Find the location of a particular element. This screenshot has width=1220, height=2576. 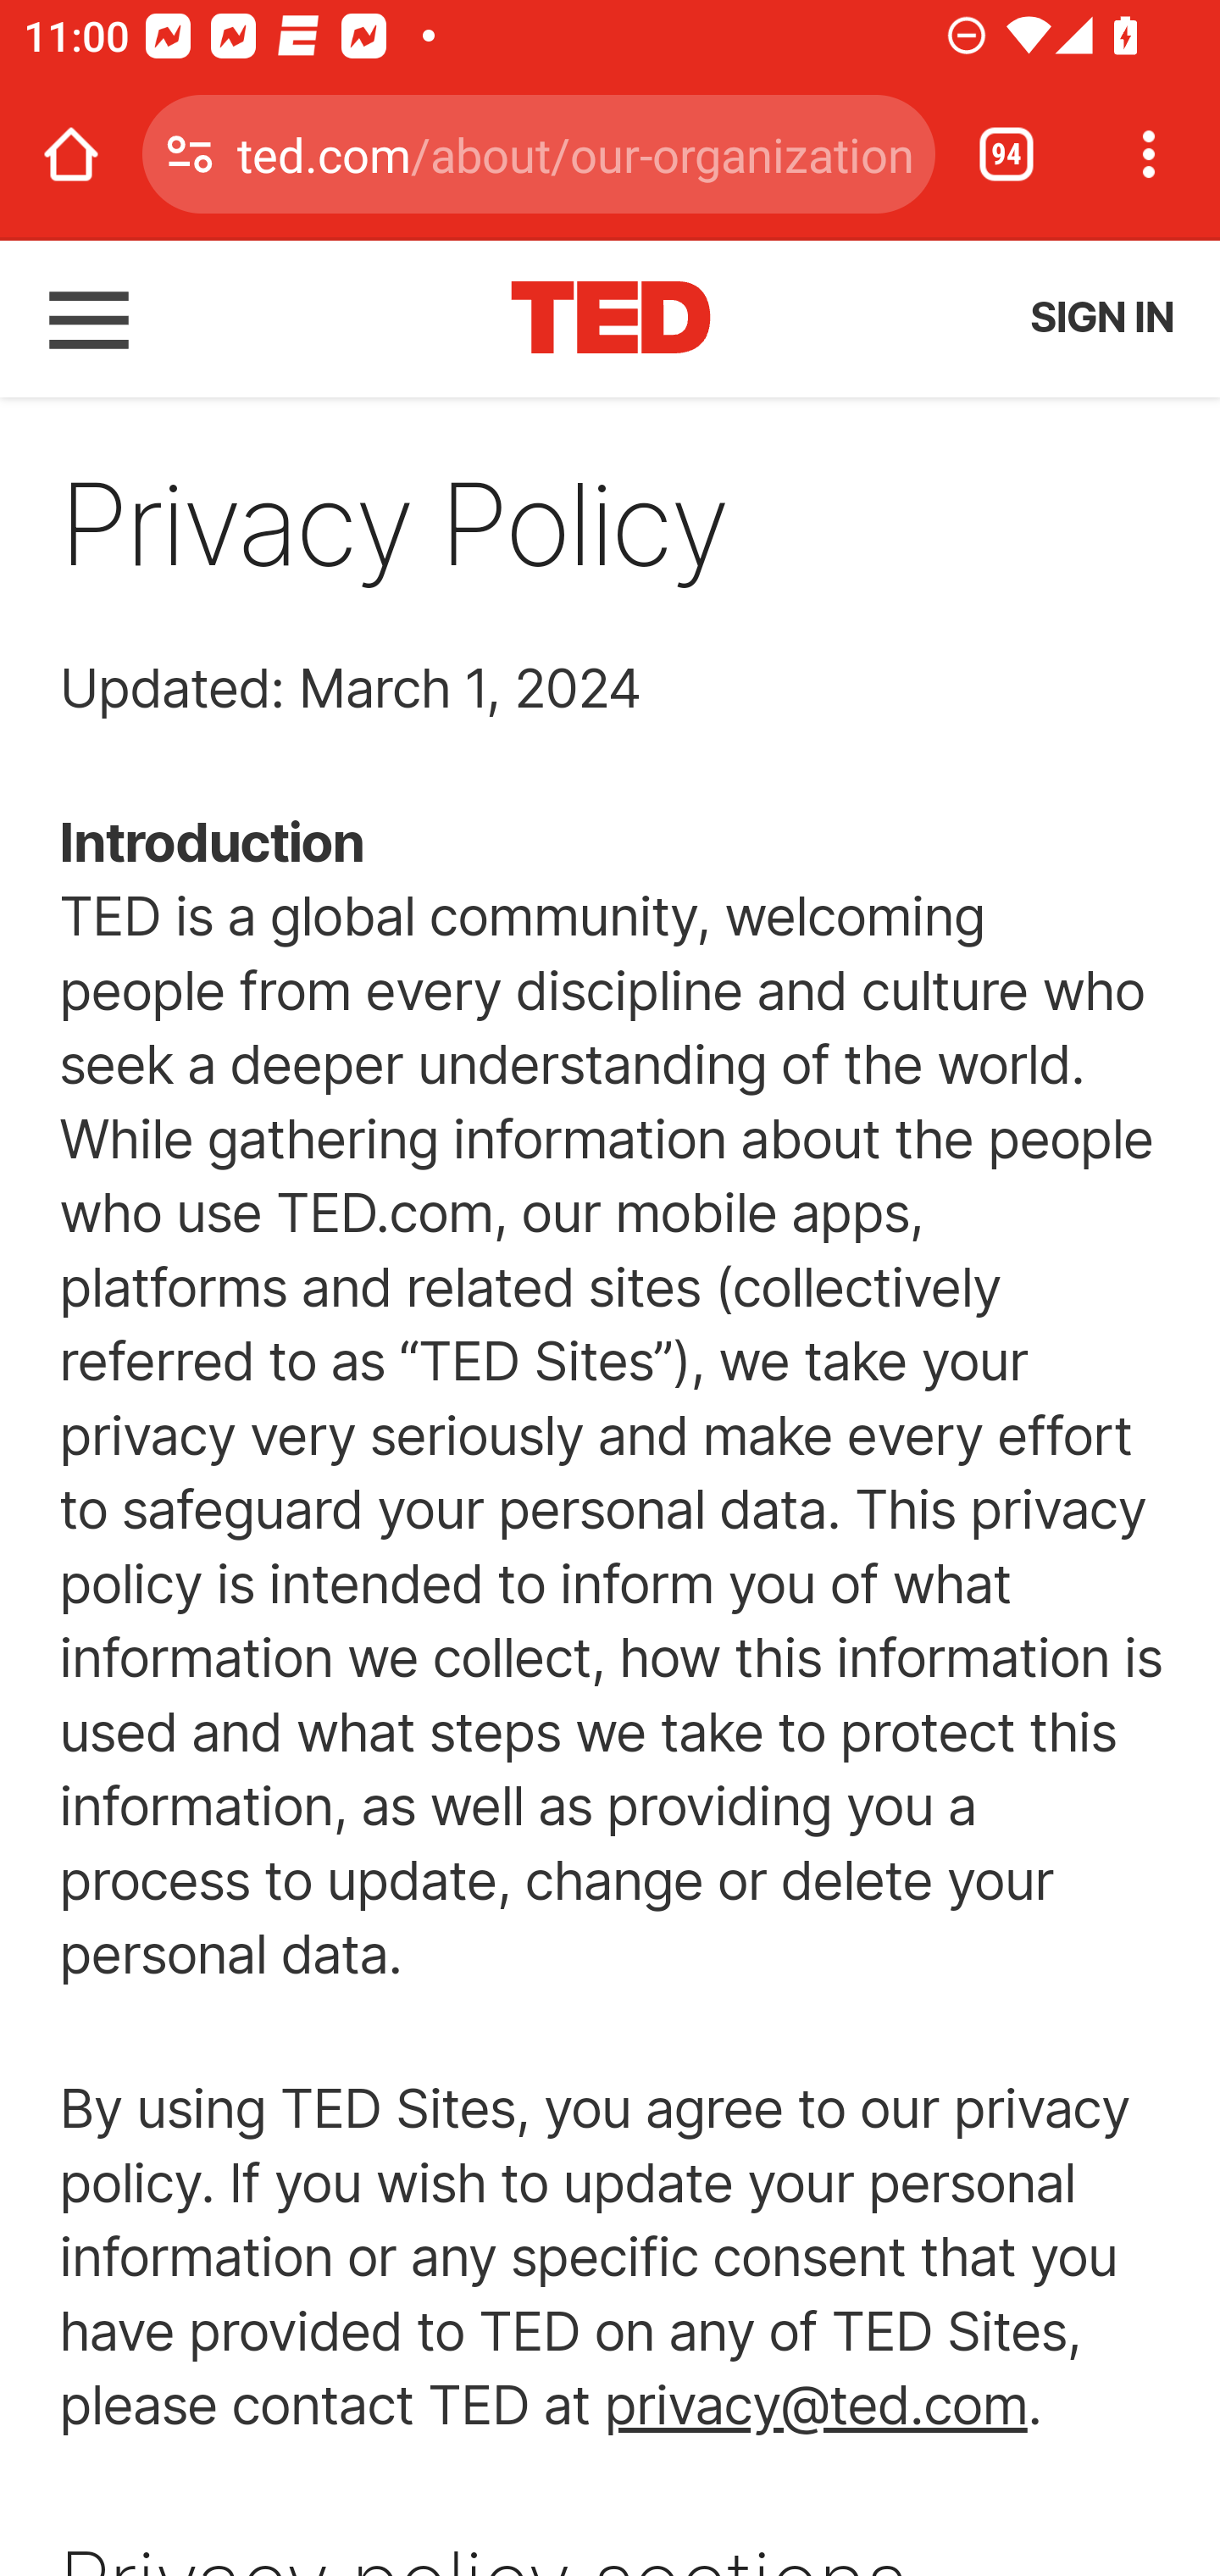

Switch or close tabs is located at coordinates (1006, 154).